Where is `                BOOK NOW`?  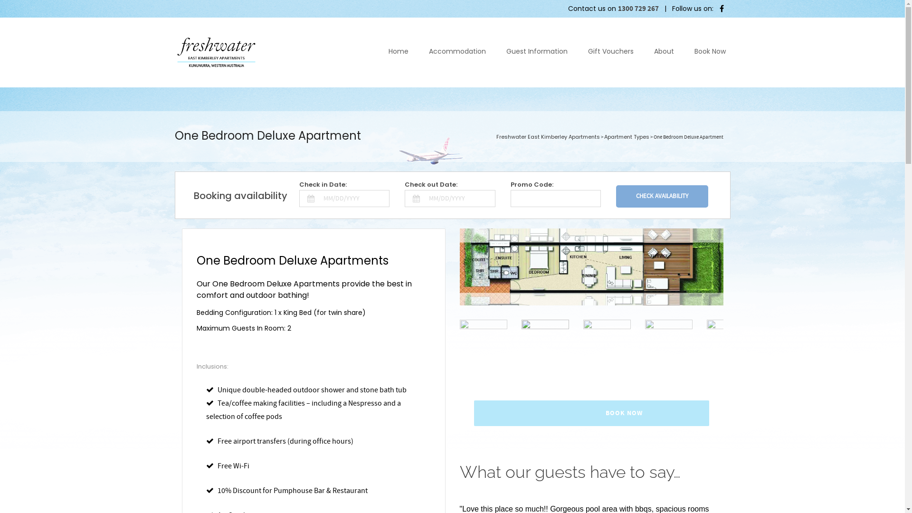
                BOOK NOW is located at coordinates (592, 417).